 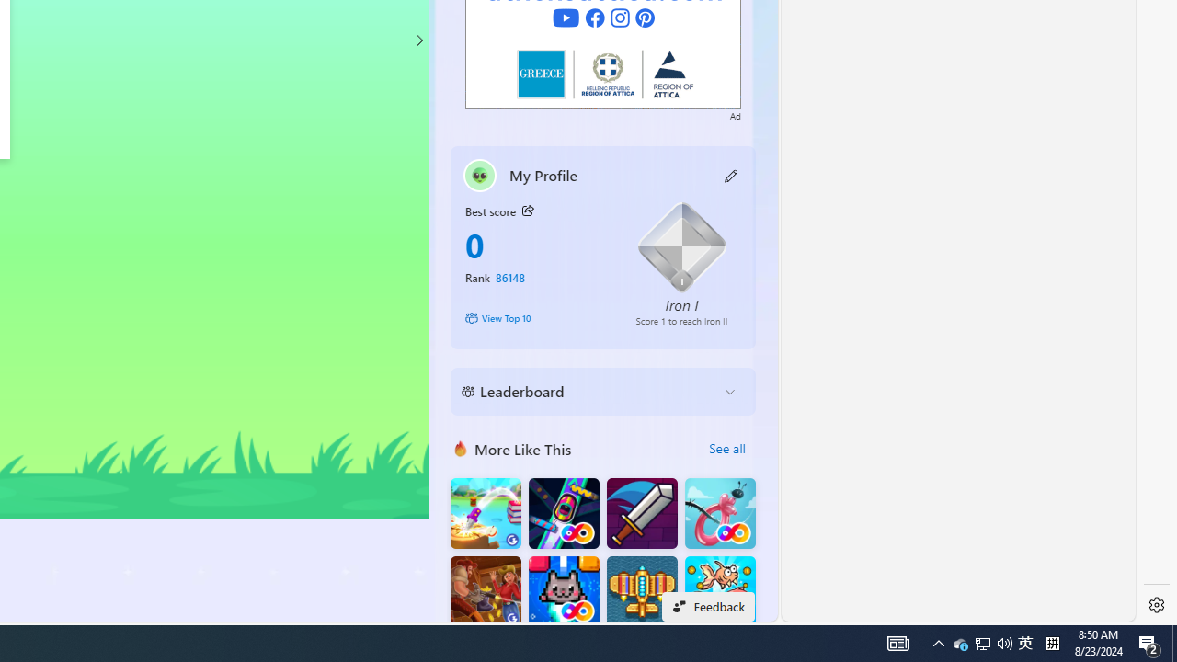 I want to click on Leaderboard, so click(x=588, y=392).